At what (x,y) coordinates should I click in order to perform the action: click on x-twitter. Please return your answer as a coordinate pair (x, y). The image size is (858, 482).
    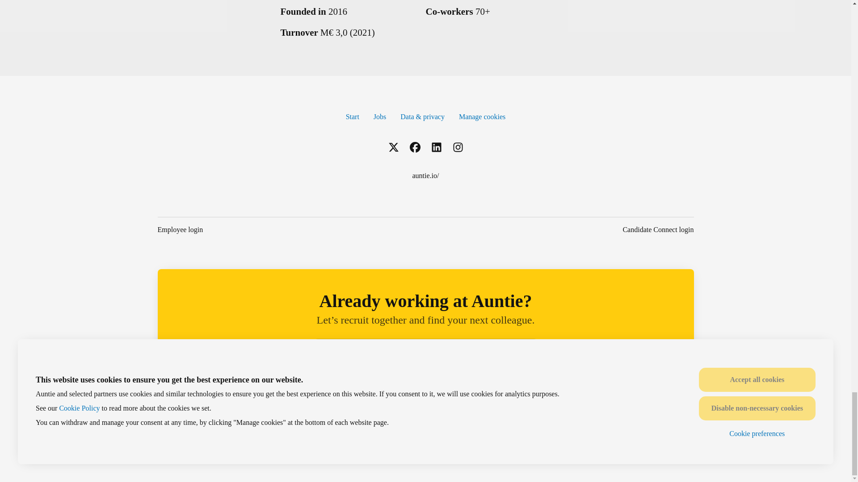
    Looking at the image, I should click on (393, 148).